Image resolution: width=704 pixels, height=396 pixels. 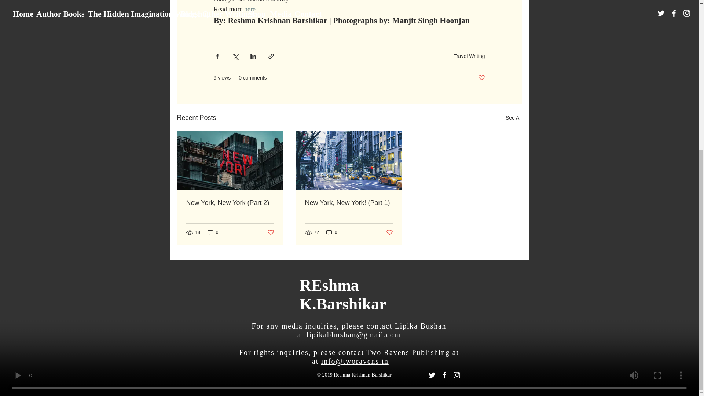 I want to click on Post not marked as liked, so click(x=270, y=232).